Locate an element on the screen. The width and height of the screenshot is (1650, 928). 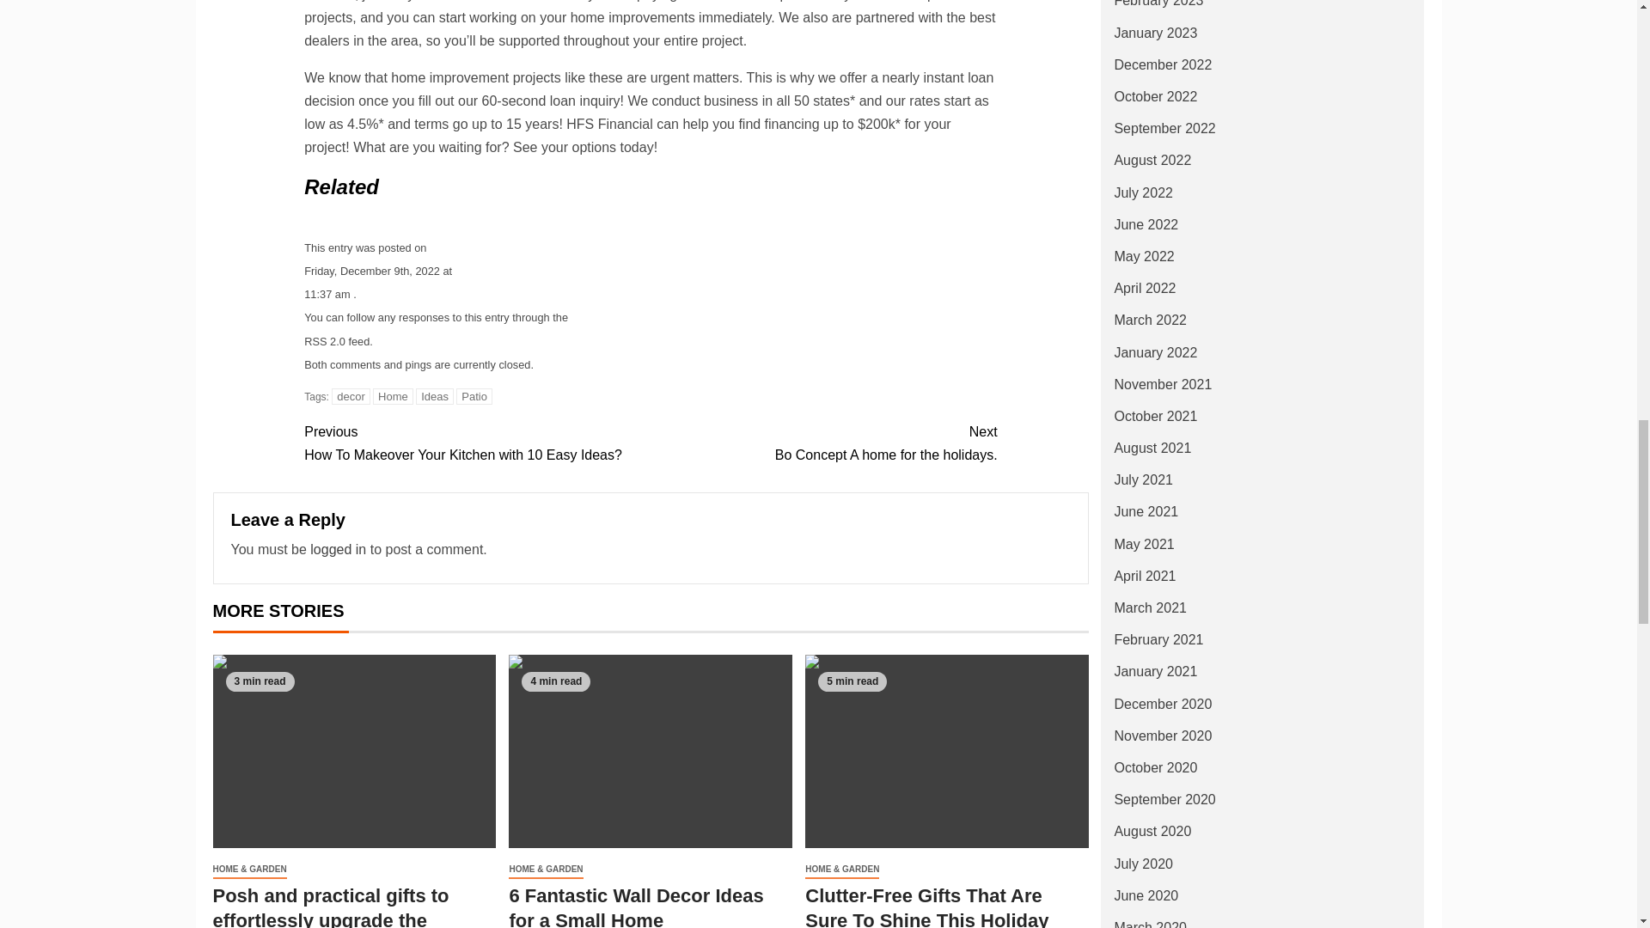
Home is located at coordinates (650, 751).